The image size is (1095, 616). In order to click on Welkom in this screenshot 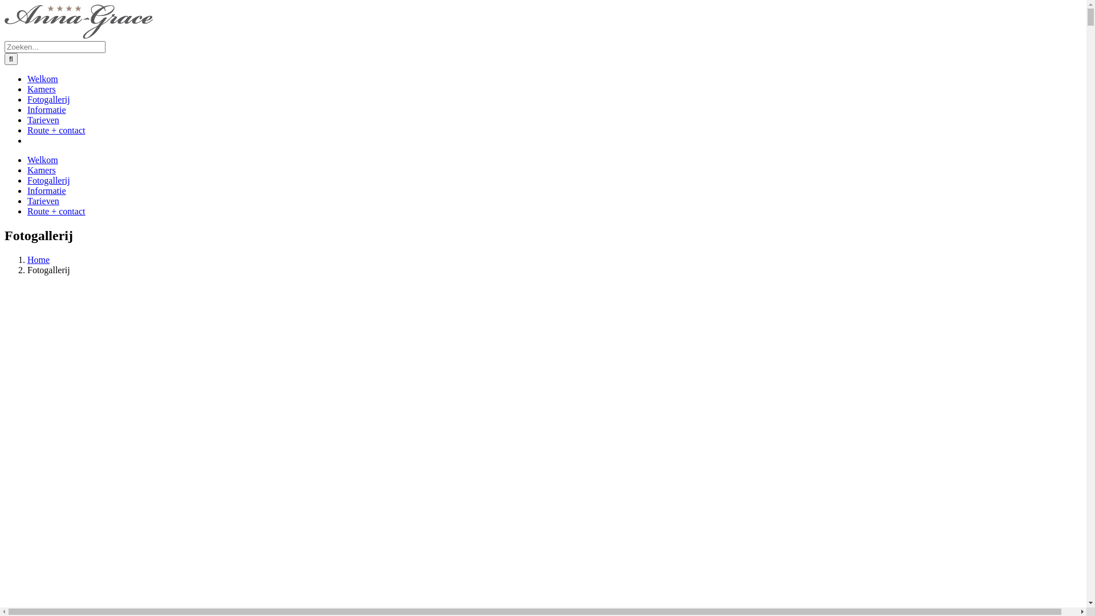, I will do `click(43, 79)`.